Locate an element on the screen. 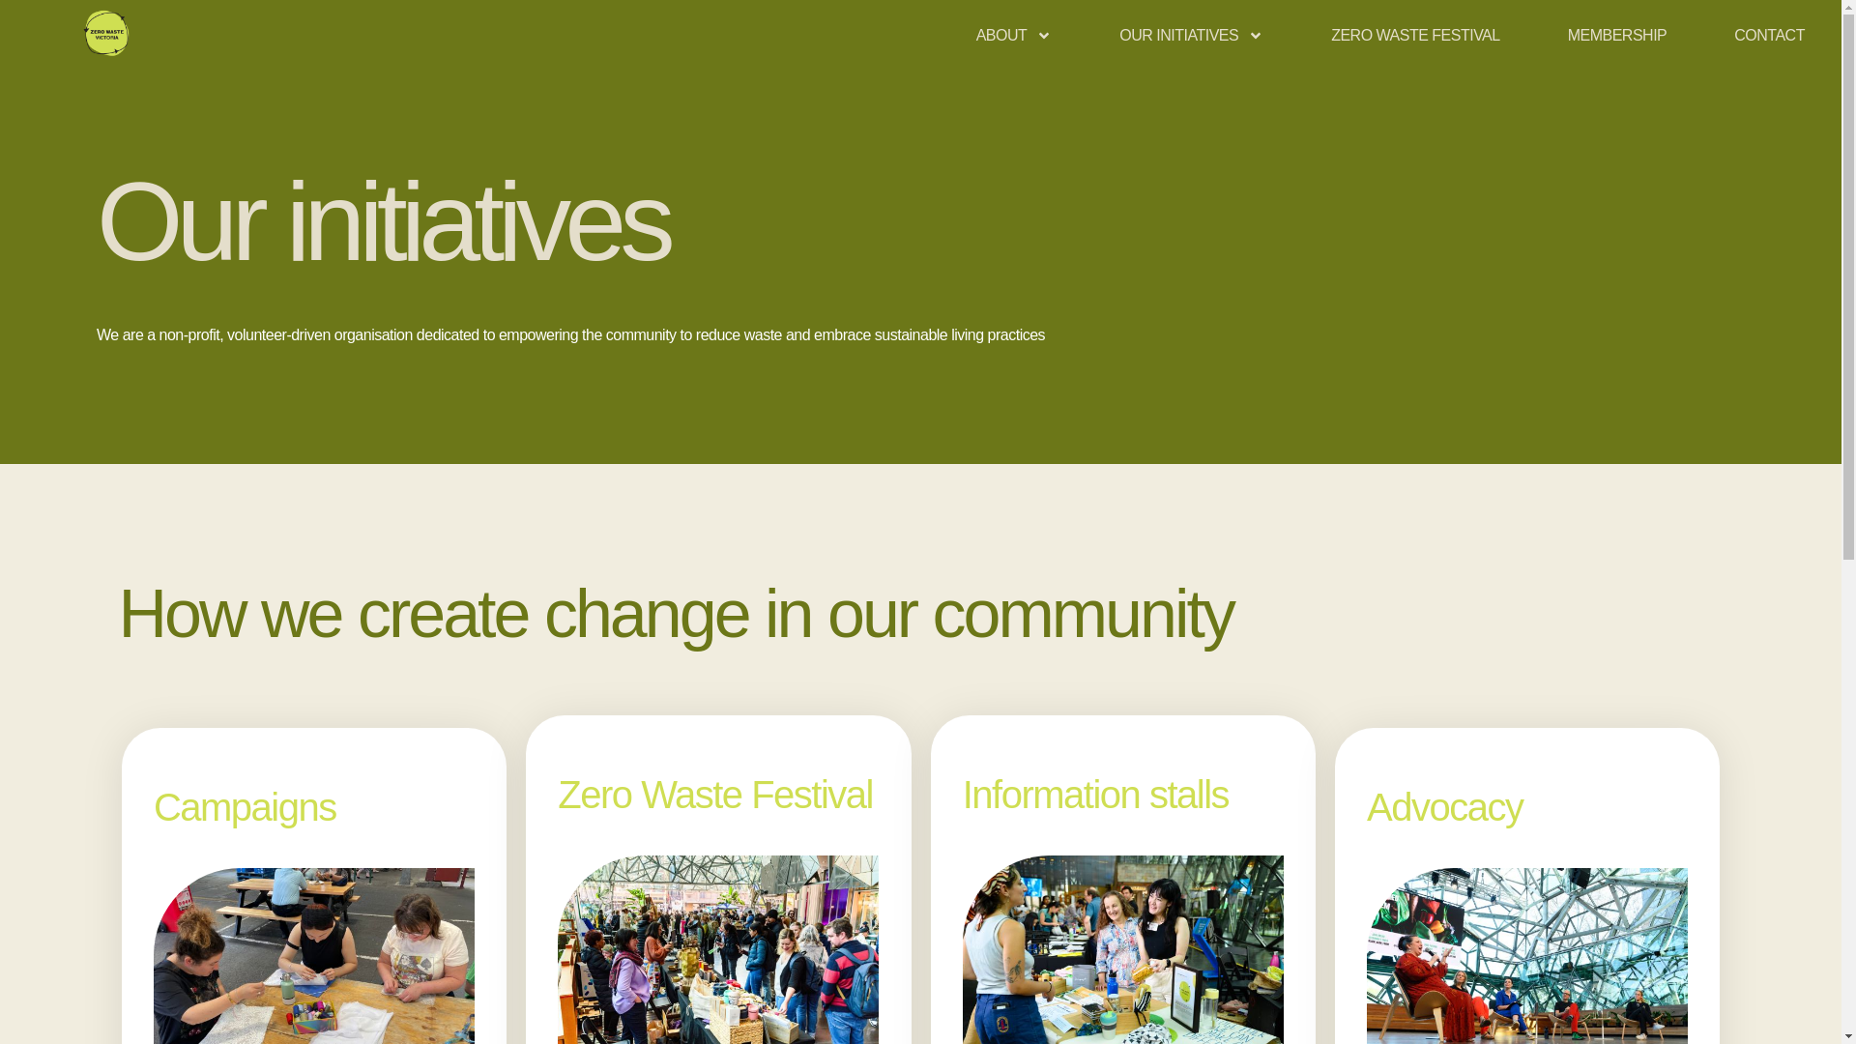 This screenshot has height=1044, width=1856. CONTACT is located at coordinates (1769, 35).